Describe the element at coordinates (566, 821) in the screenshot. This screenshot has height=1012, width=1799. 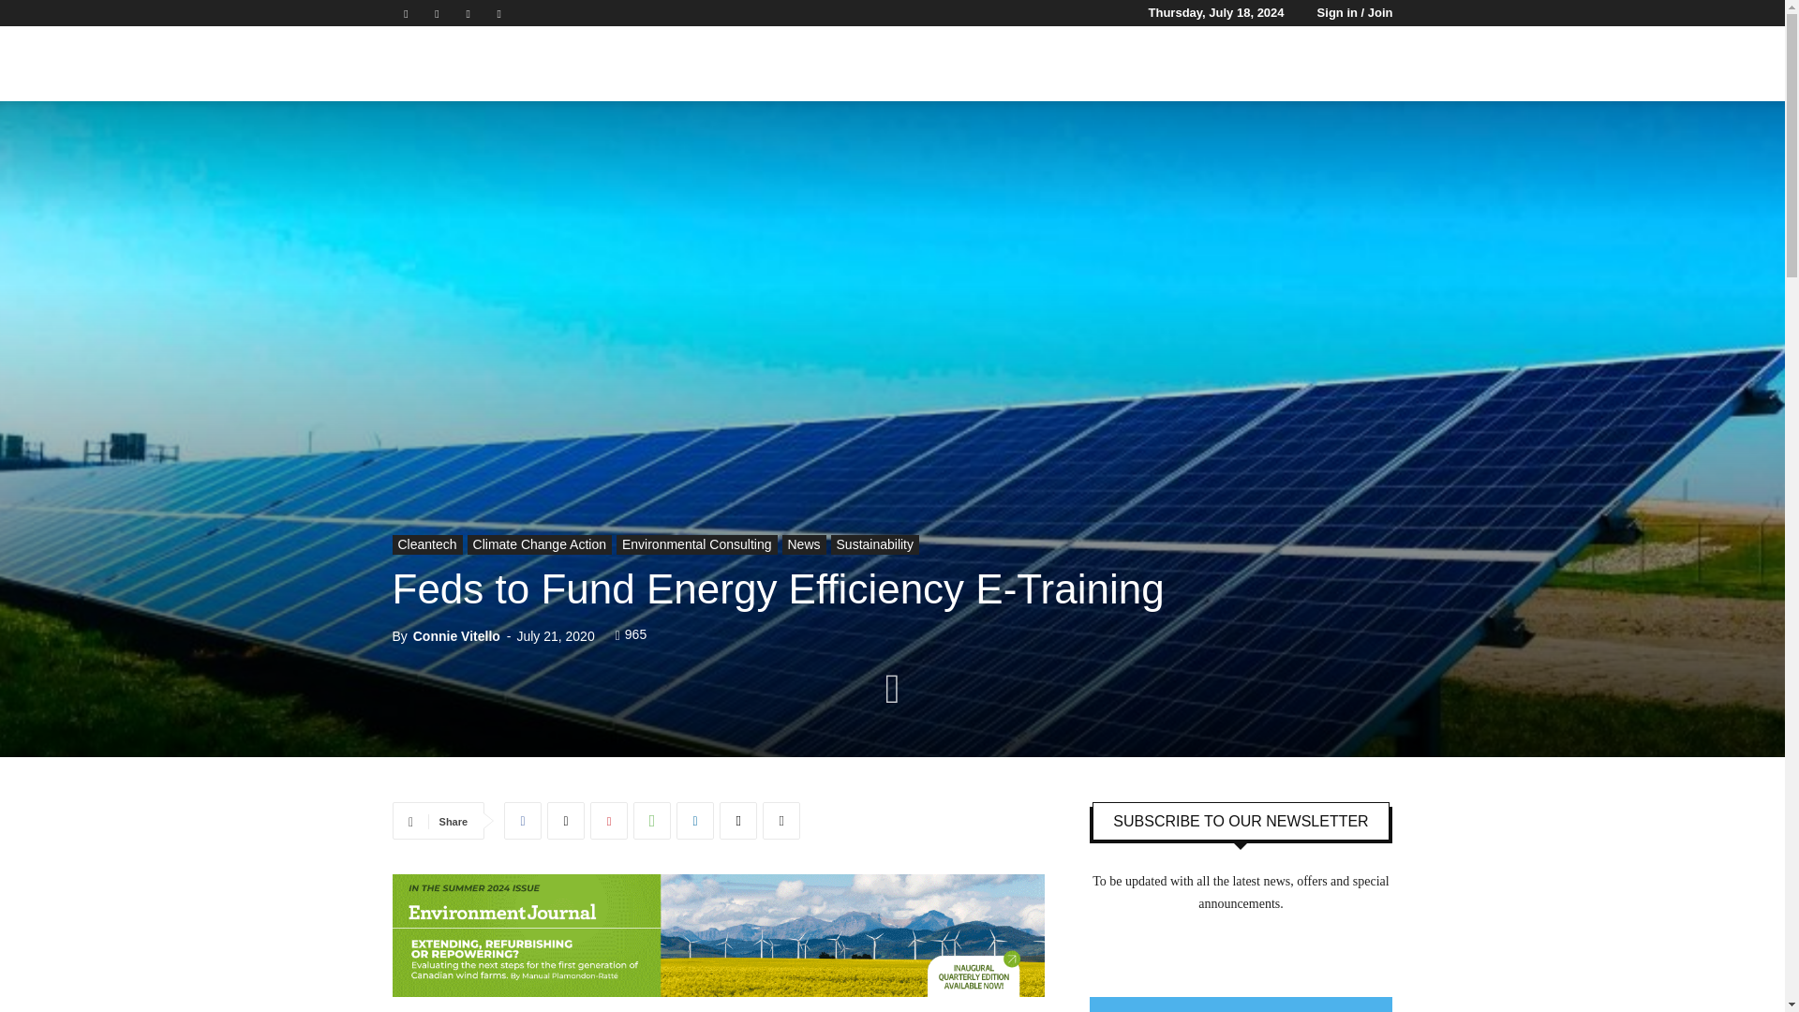
I see `Twitter` at that location.